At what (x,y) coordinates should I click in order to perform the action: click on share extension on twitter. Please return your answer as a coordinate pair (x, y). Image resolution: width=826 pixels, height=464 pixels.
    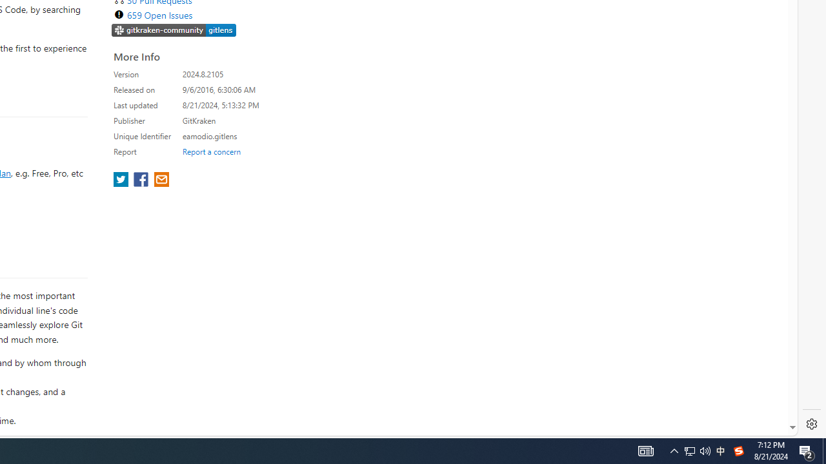
    Looking at the image, I should click on (123, 180).